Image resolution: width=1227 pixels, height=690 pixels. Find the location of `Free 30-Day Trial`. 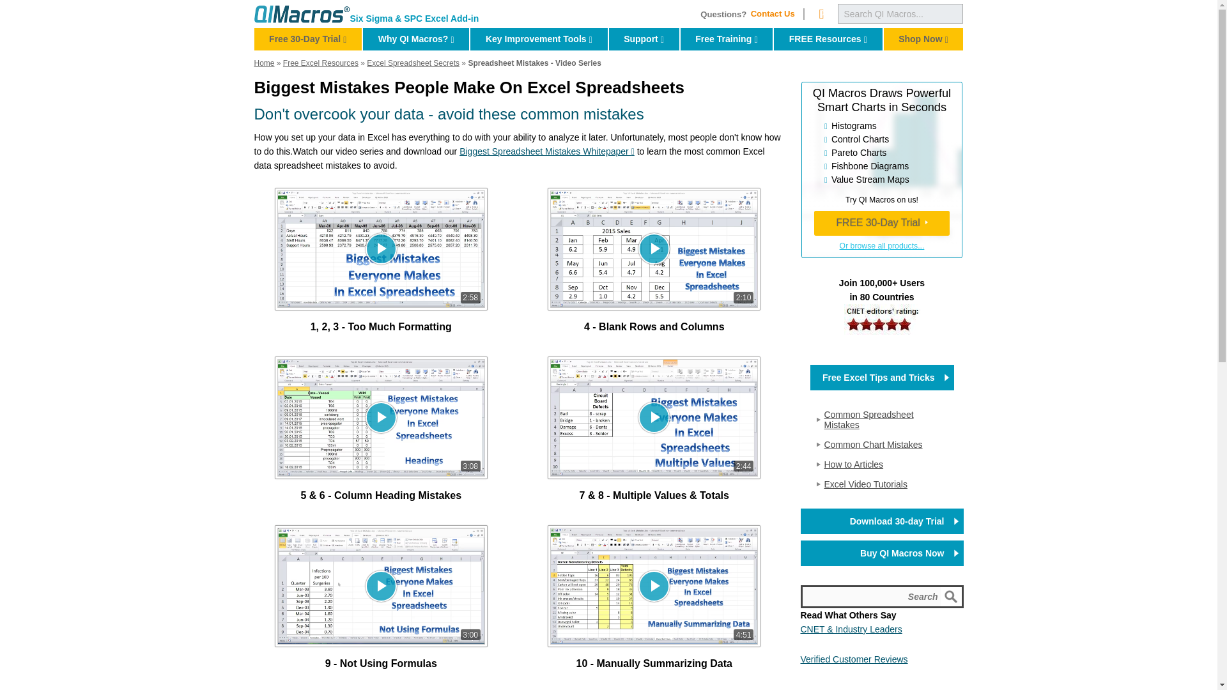

Free 30-Day Trial is located at coordinates (308, 39).